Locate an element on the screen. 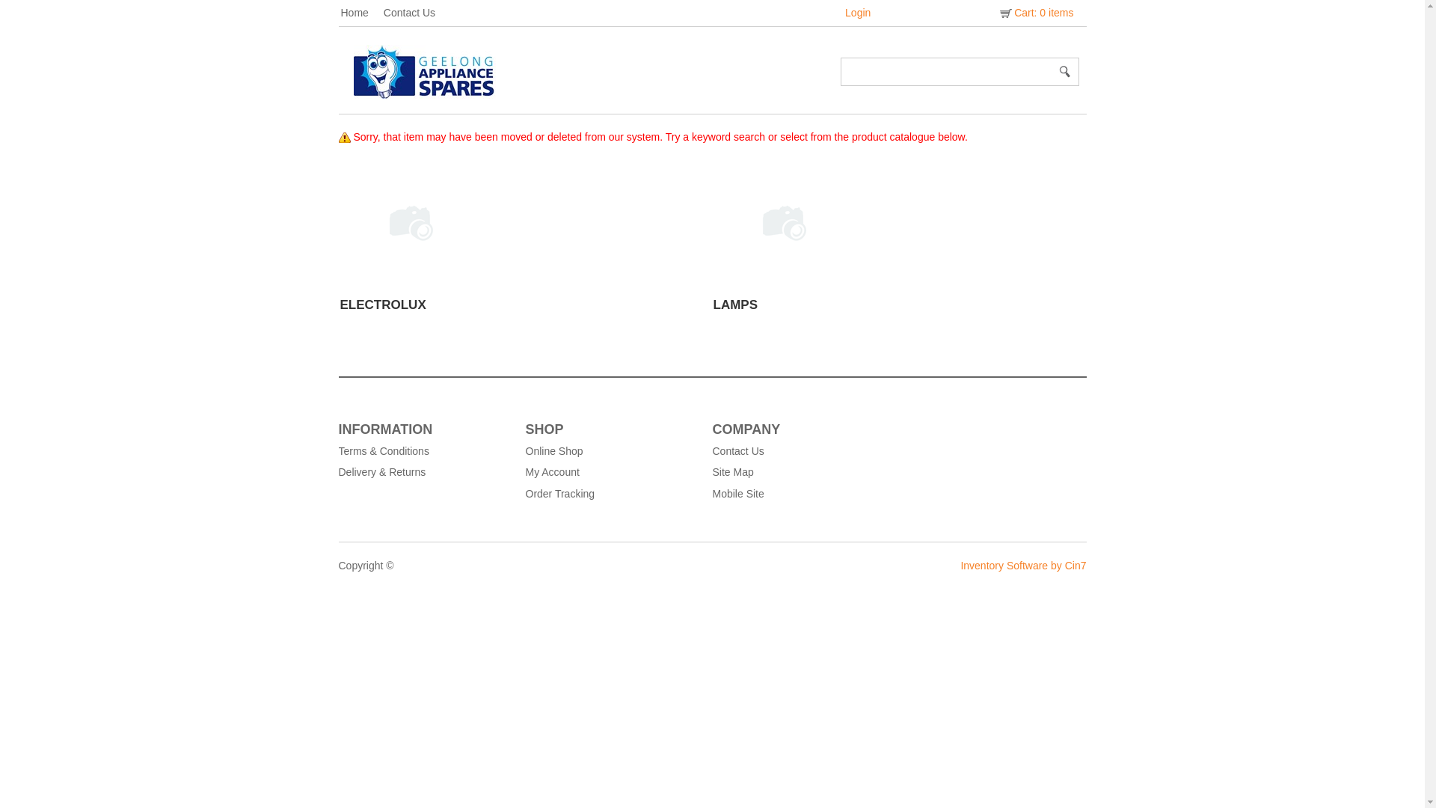 This screenshot has width=1436, height=808. Login is located at coordinates (858, 13).